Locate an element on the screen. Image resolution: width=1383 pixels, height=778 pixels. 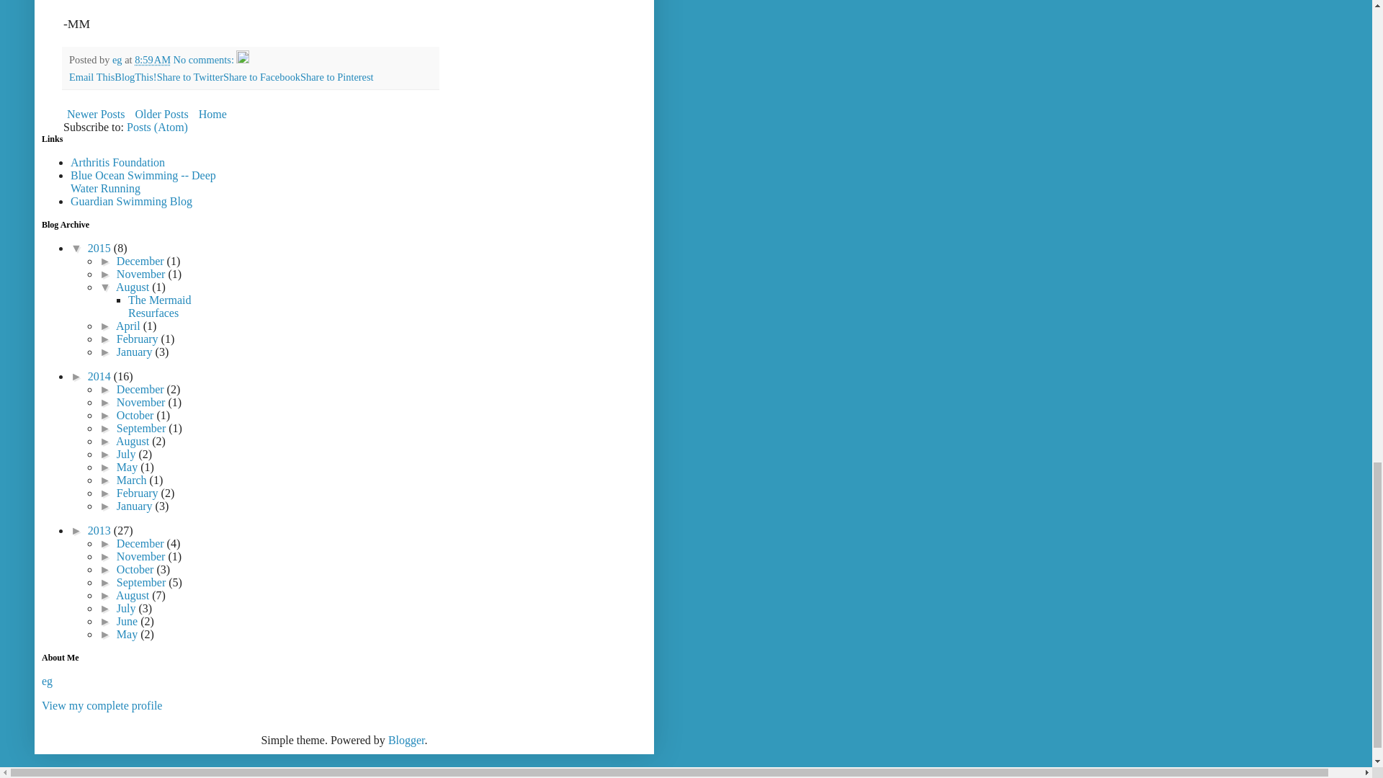
February is located at coordinates (138, 339).